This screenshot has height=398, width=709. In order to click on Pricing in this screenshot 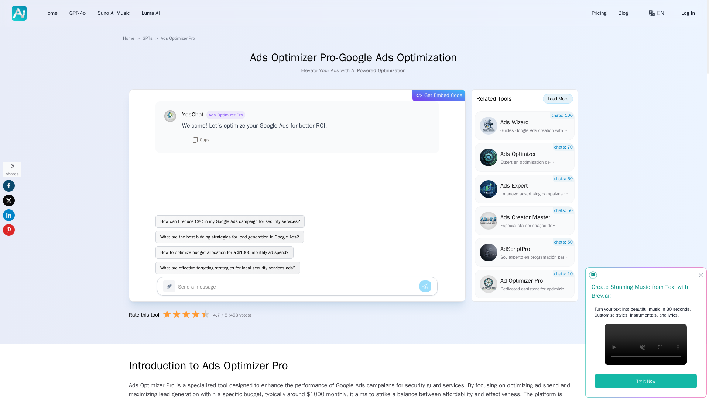, I will do `click(599, 13)`.